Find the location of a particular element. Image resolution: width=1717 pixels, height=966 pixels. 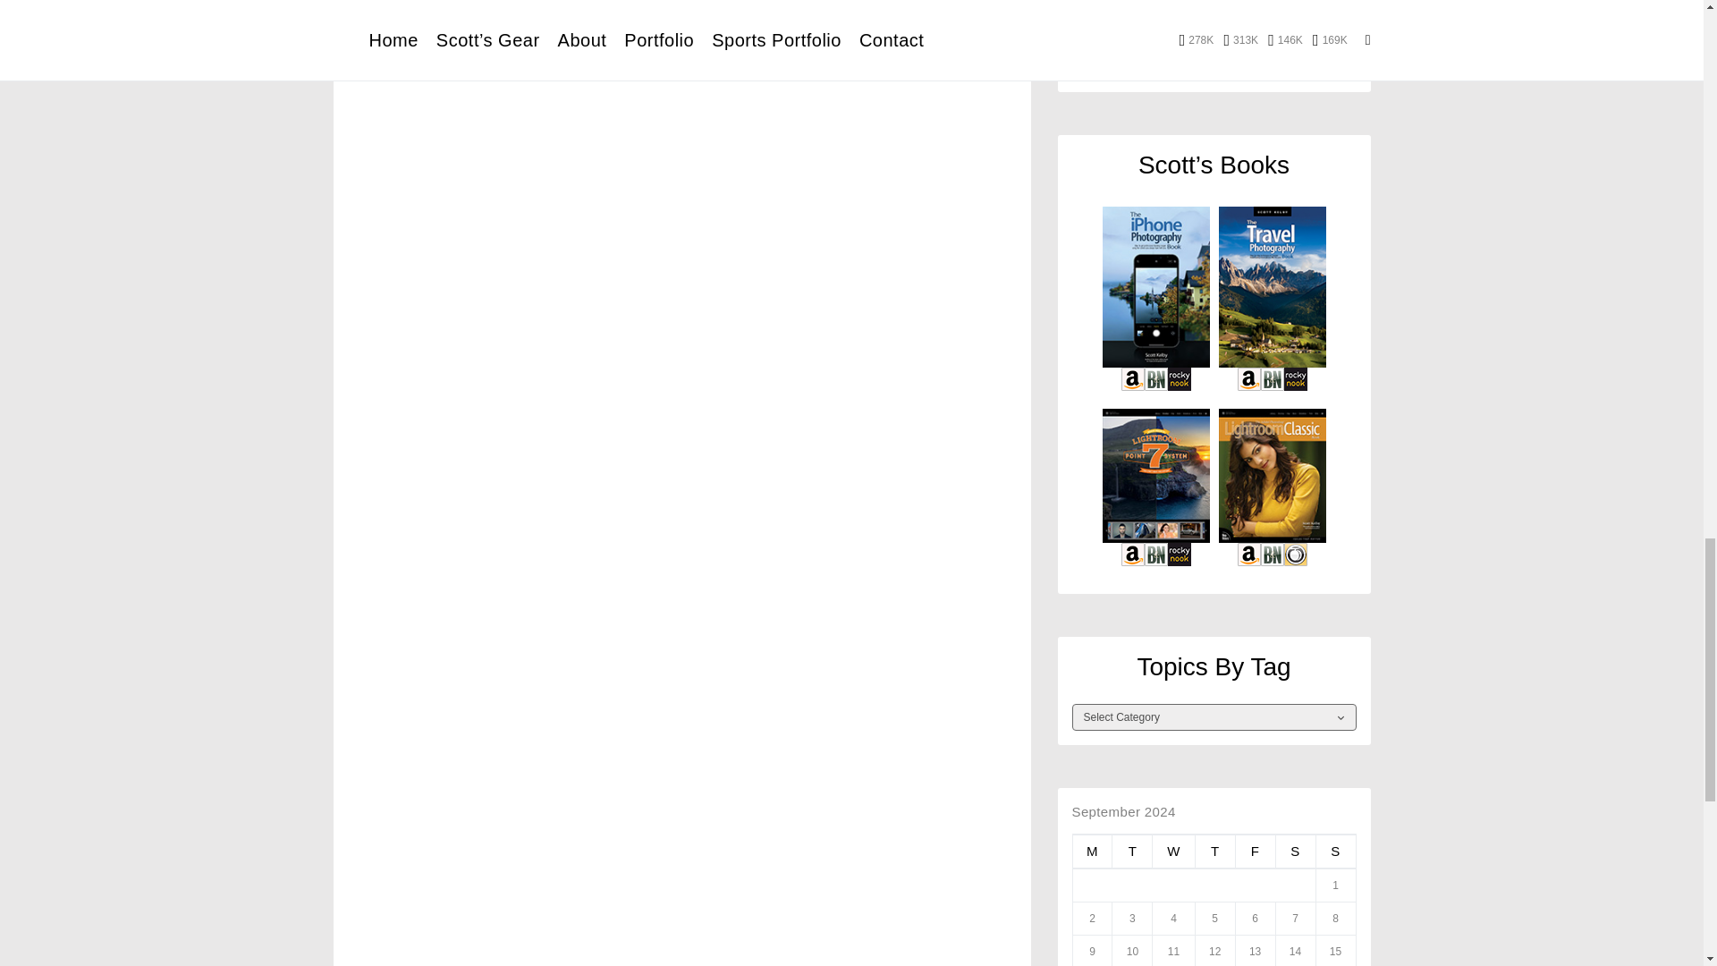

Friday is located at coordinates (1255, 852).